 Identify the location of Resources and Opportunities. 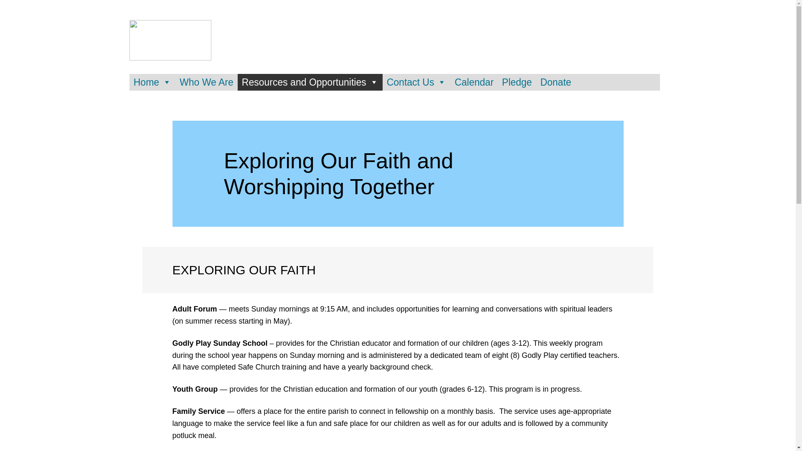
(310, 82).